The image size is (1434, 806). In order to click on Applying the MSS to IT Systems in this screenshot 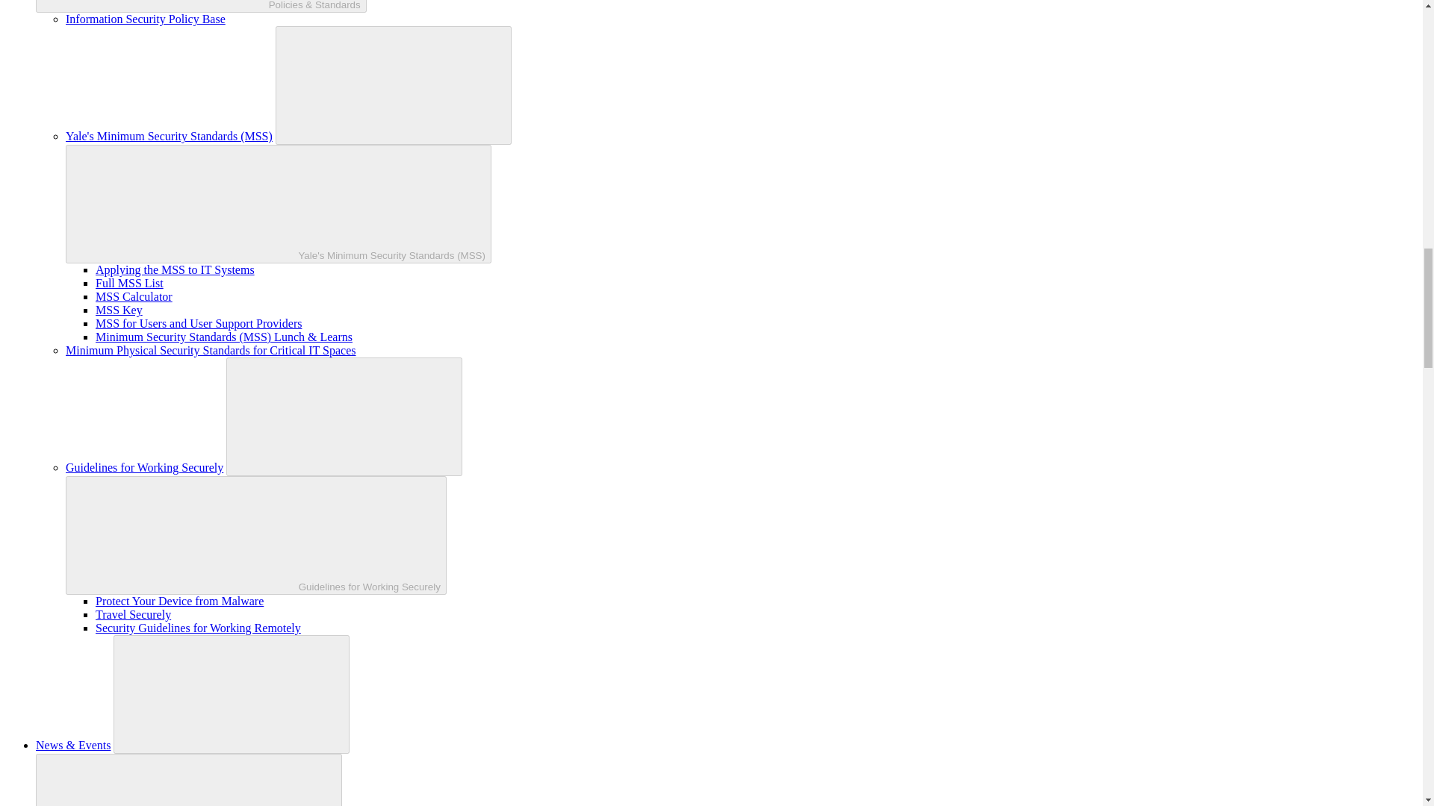, I will do `click(175, 270)`.